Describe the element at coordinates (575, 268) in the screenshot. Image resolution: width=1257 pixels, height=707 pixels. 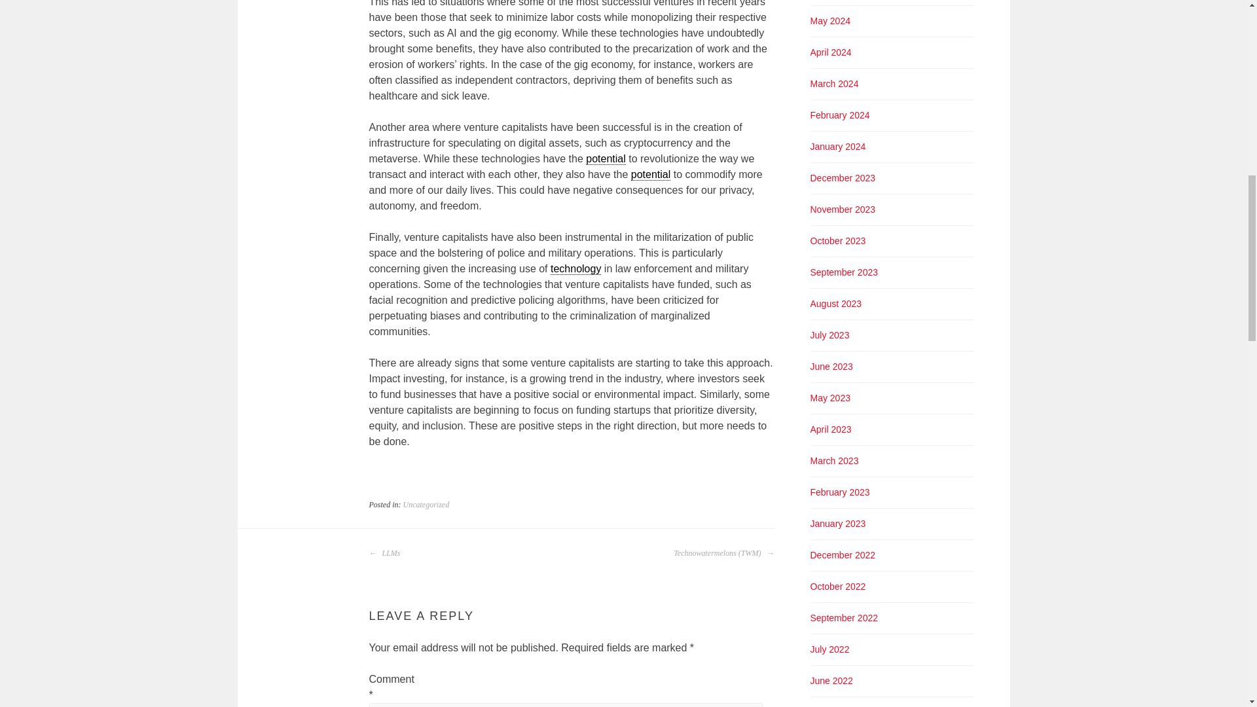
I see `technology` at that location.